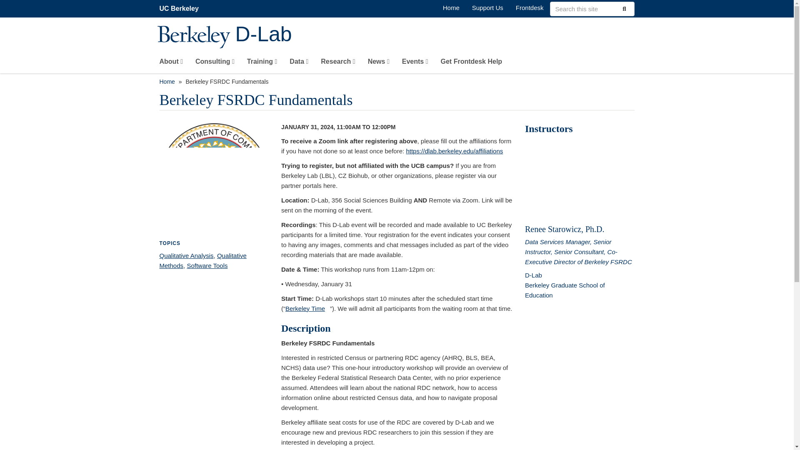  Describe the element at coordinates (171, 63) in the screenshot. I see `About` at that location.